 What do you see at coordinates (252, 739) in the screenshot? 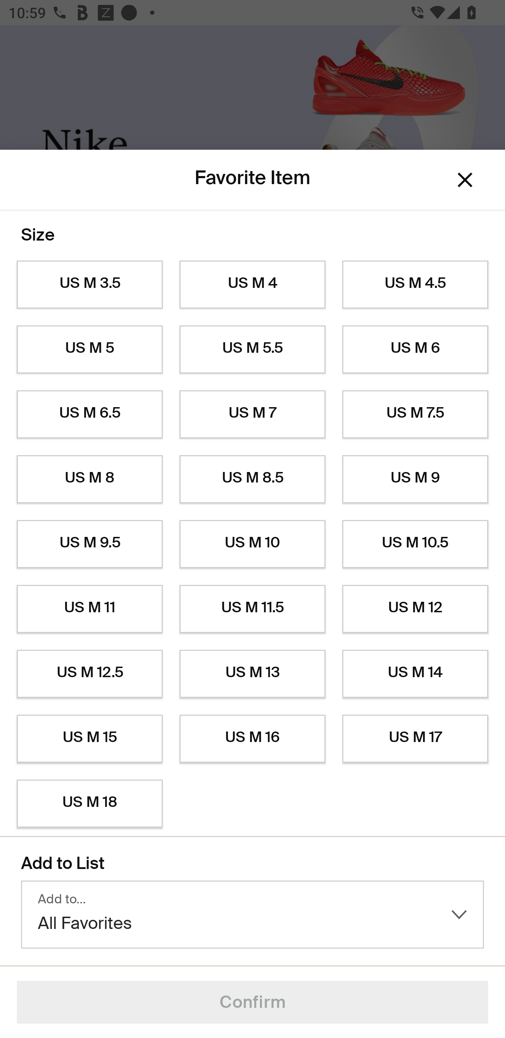
I see `US M 16` at bounding box center [252, 739].